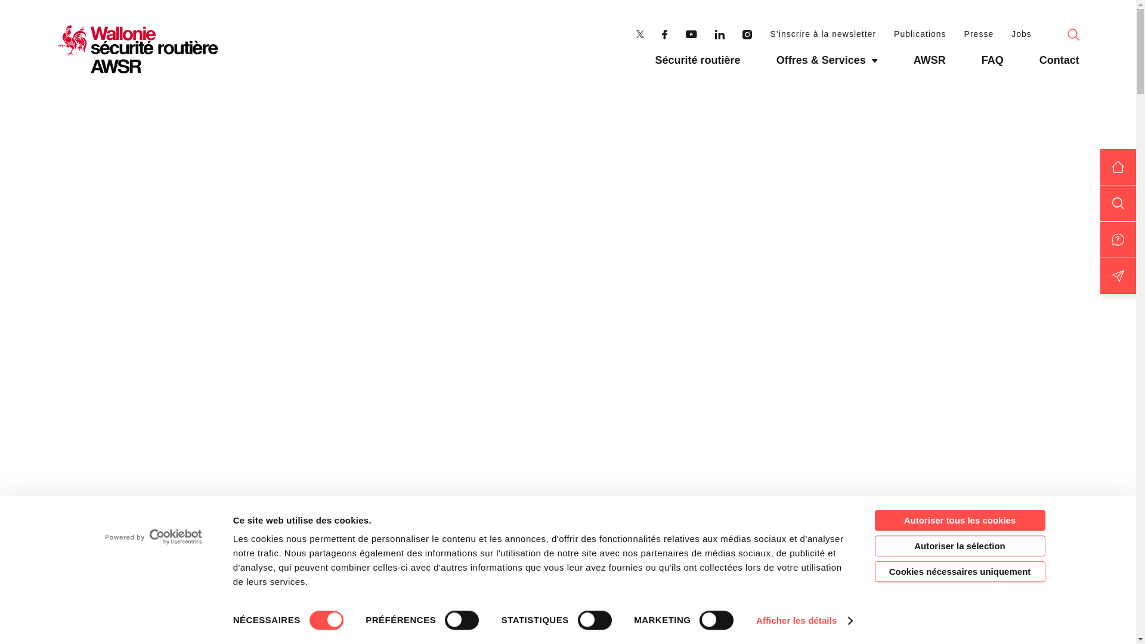 The height and width of the screenshot is (644, 1145). Describe the element at coordinates (640, 35) in the screenshot. I see `Twitter` at that location.